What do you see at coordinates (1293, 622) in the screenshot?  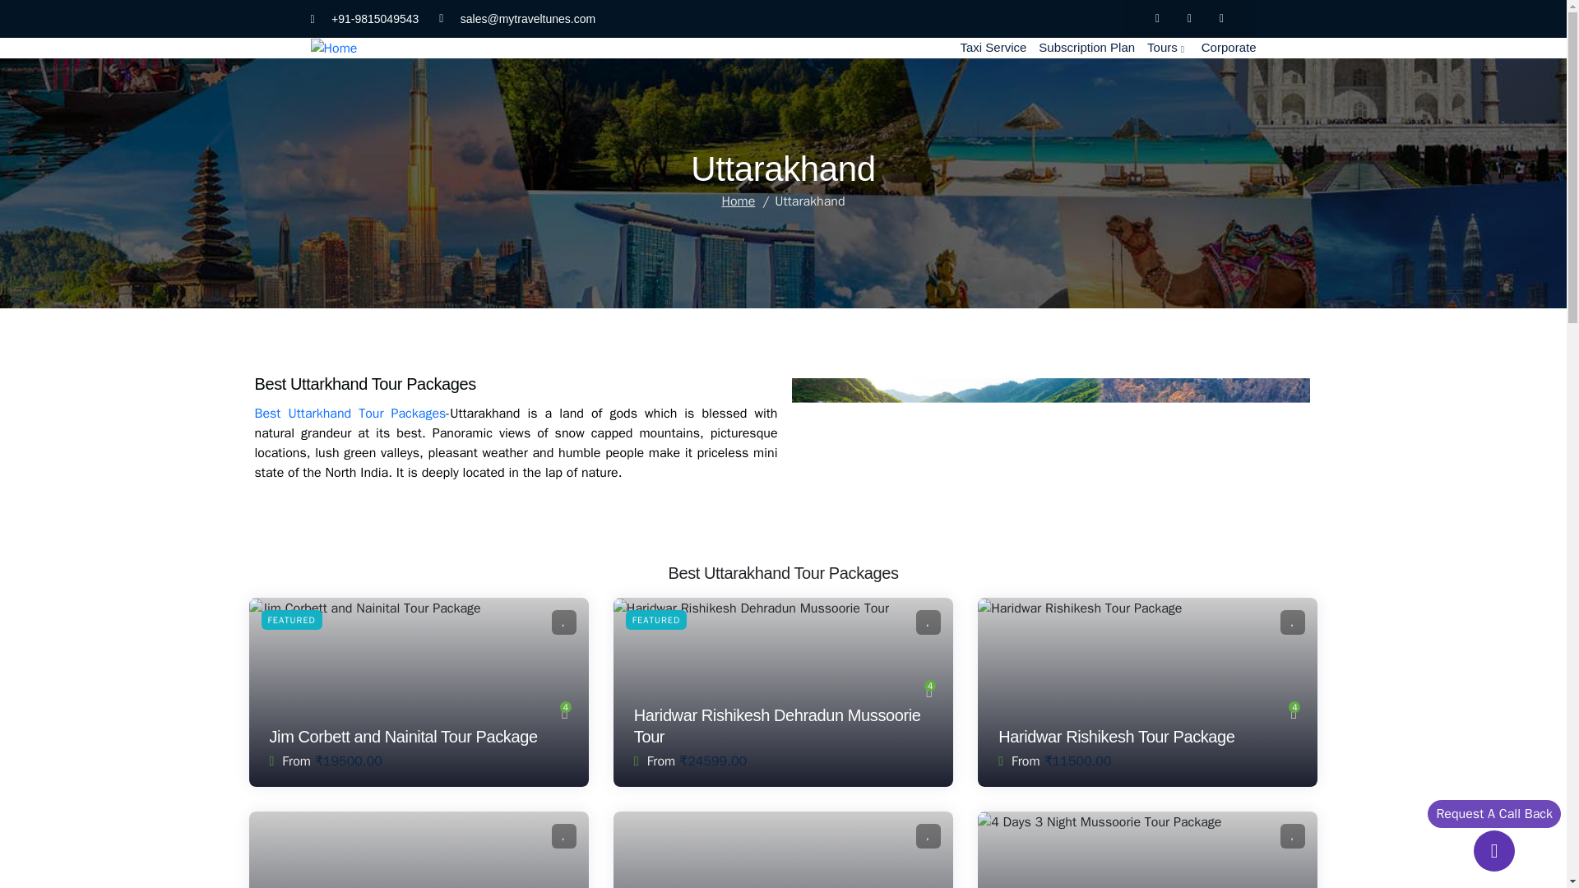 I see `Wishlist` at bounding box center [1293, 622].